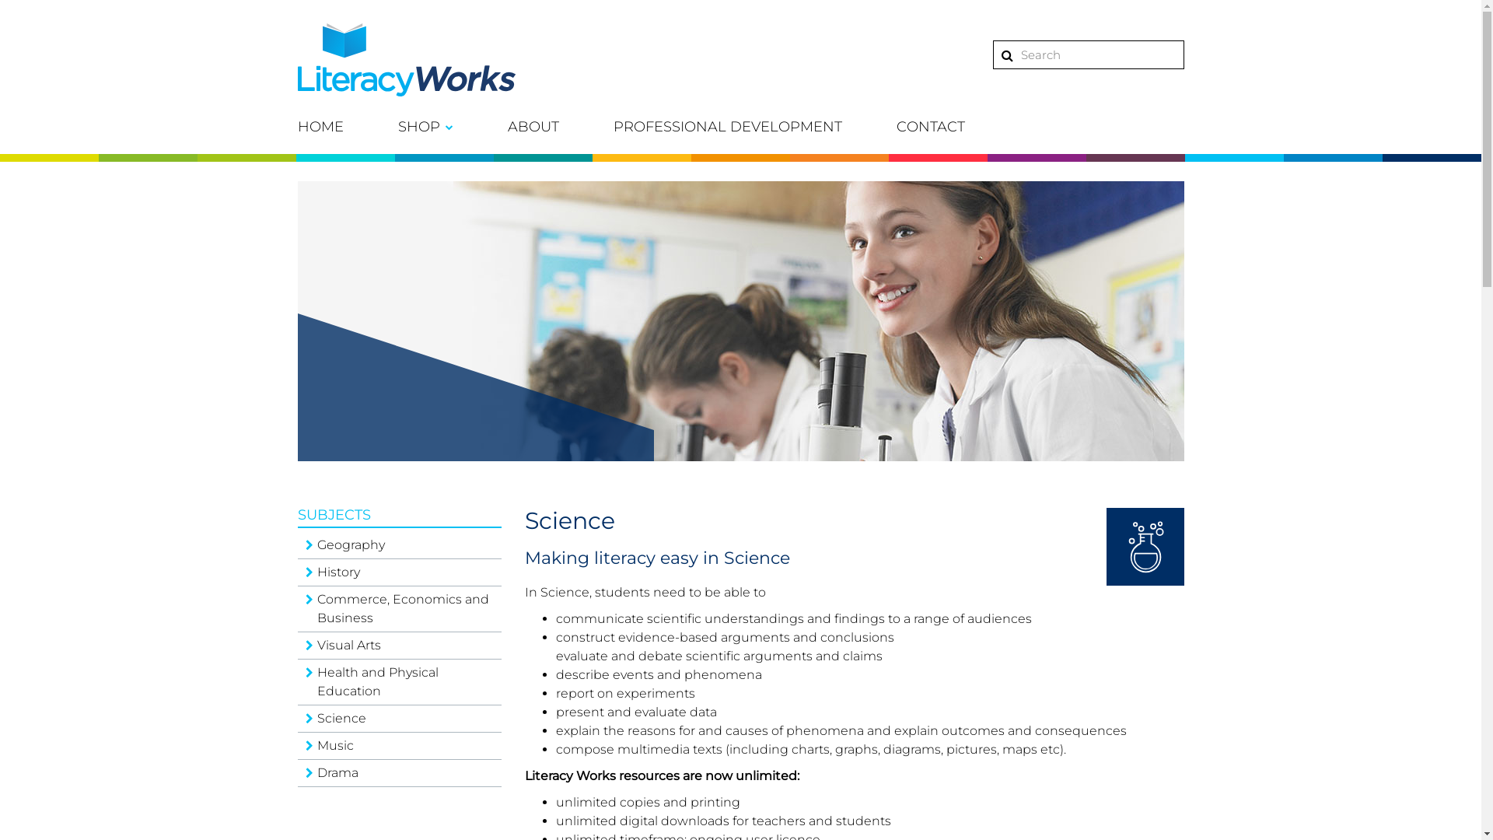 The image size is (1493, 840). Describe the element at coordinates (533, 127) in the screenshot. I see `ABOUT` at that location.